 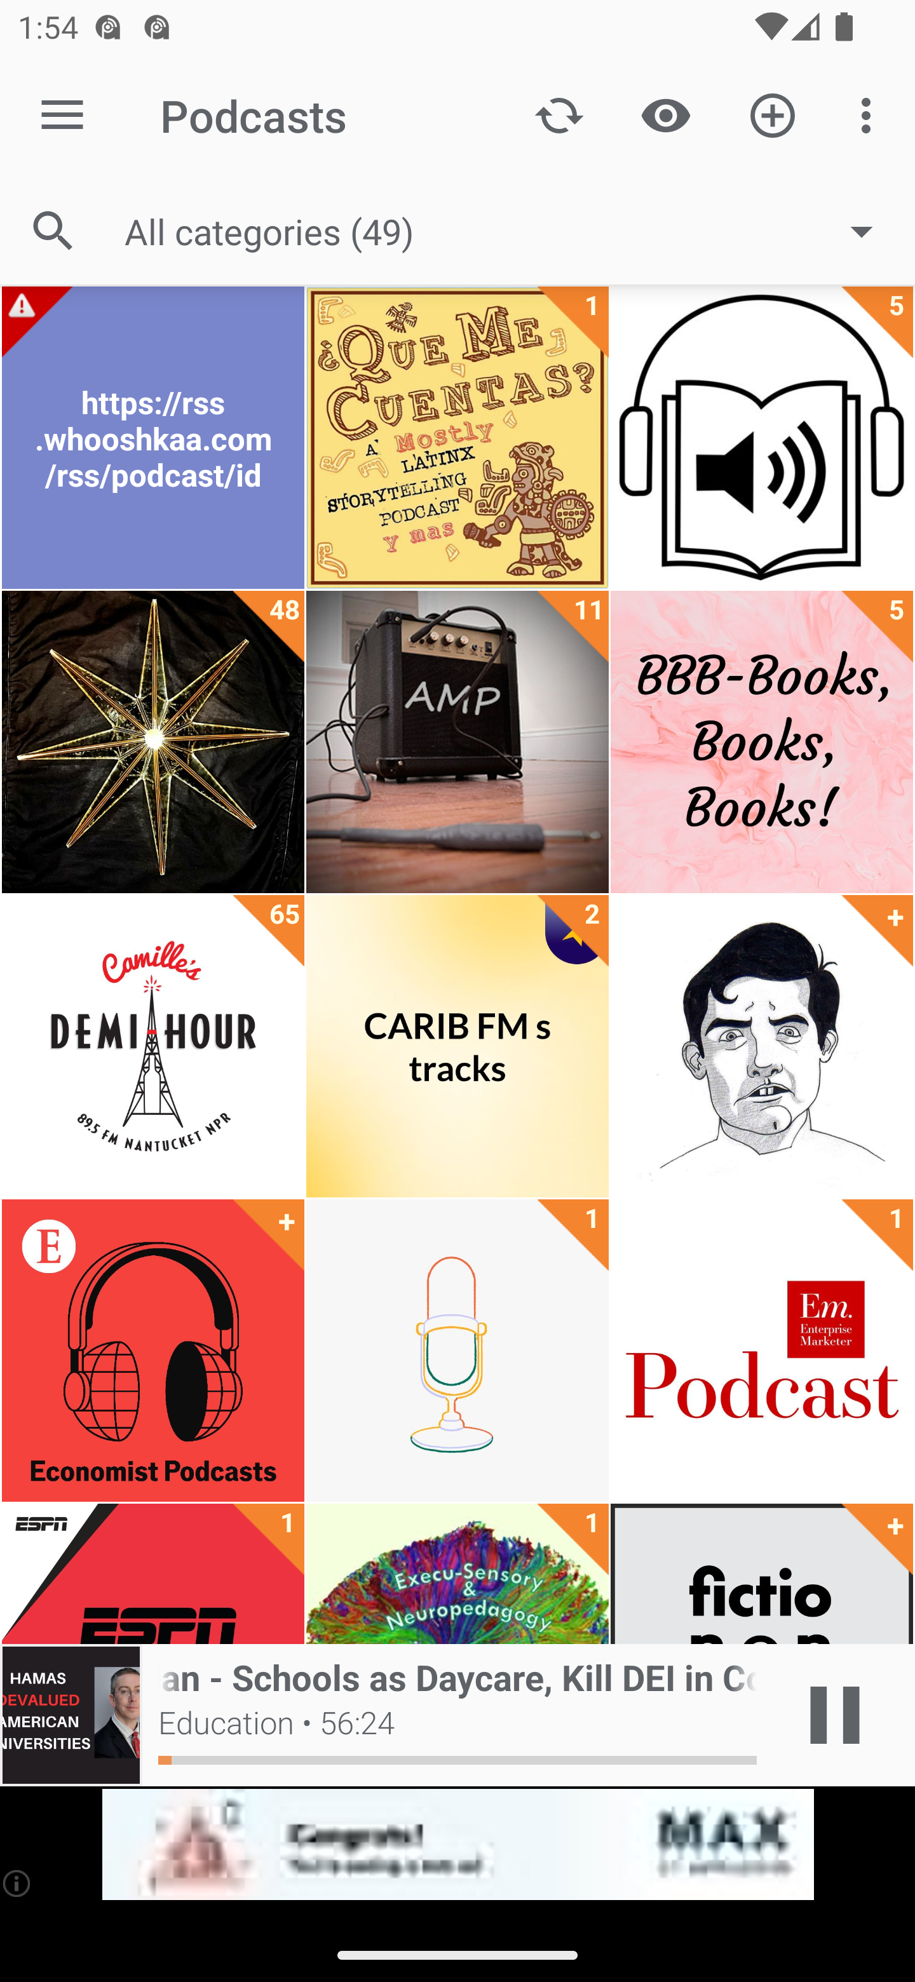 What do you see at coordinates (761, 742) in the screenshot?
I see `BBB-Books, Books, Books! 5` at bounding box center [761, 742].